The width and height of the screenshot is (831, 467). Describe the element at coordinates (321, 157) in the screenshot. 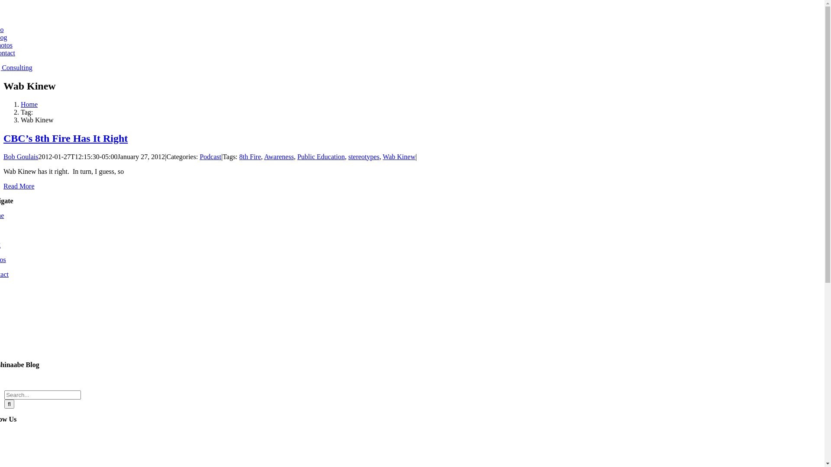

I see `Public Education` at that location.